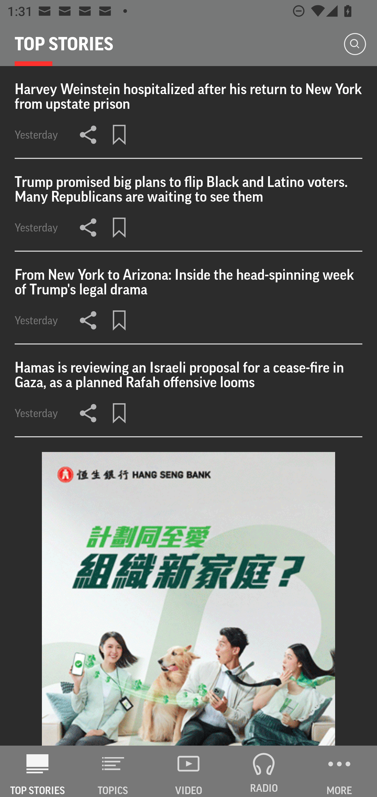  I want to click on RADIO, so click(264, 771).